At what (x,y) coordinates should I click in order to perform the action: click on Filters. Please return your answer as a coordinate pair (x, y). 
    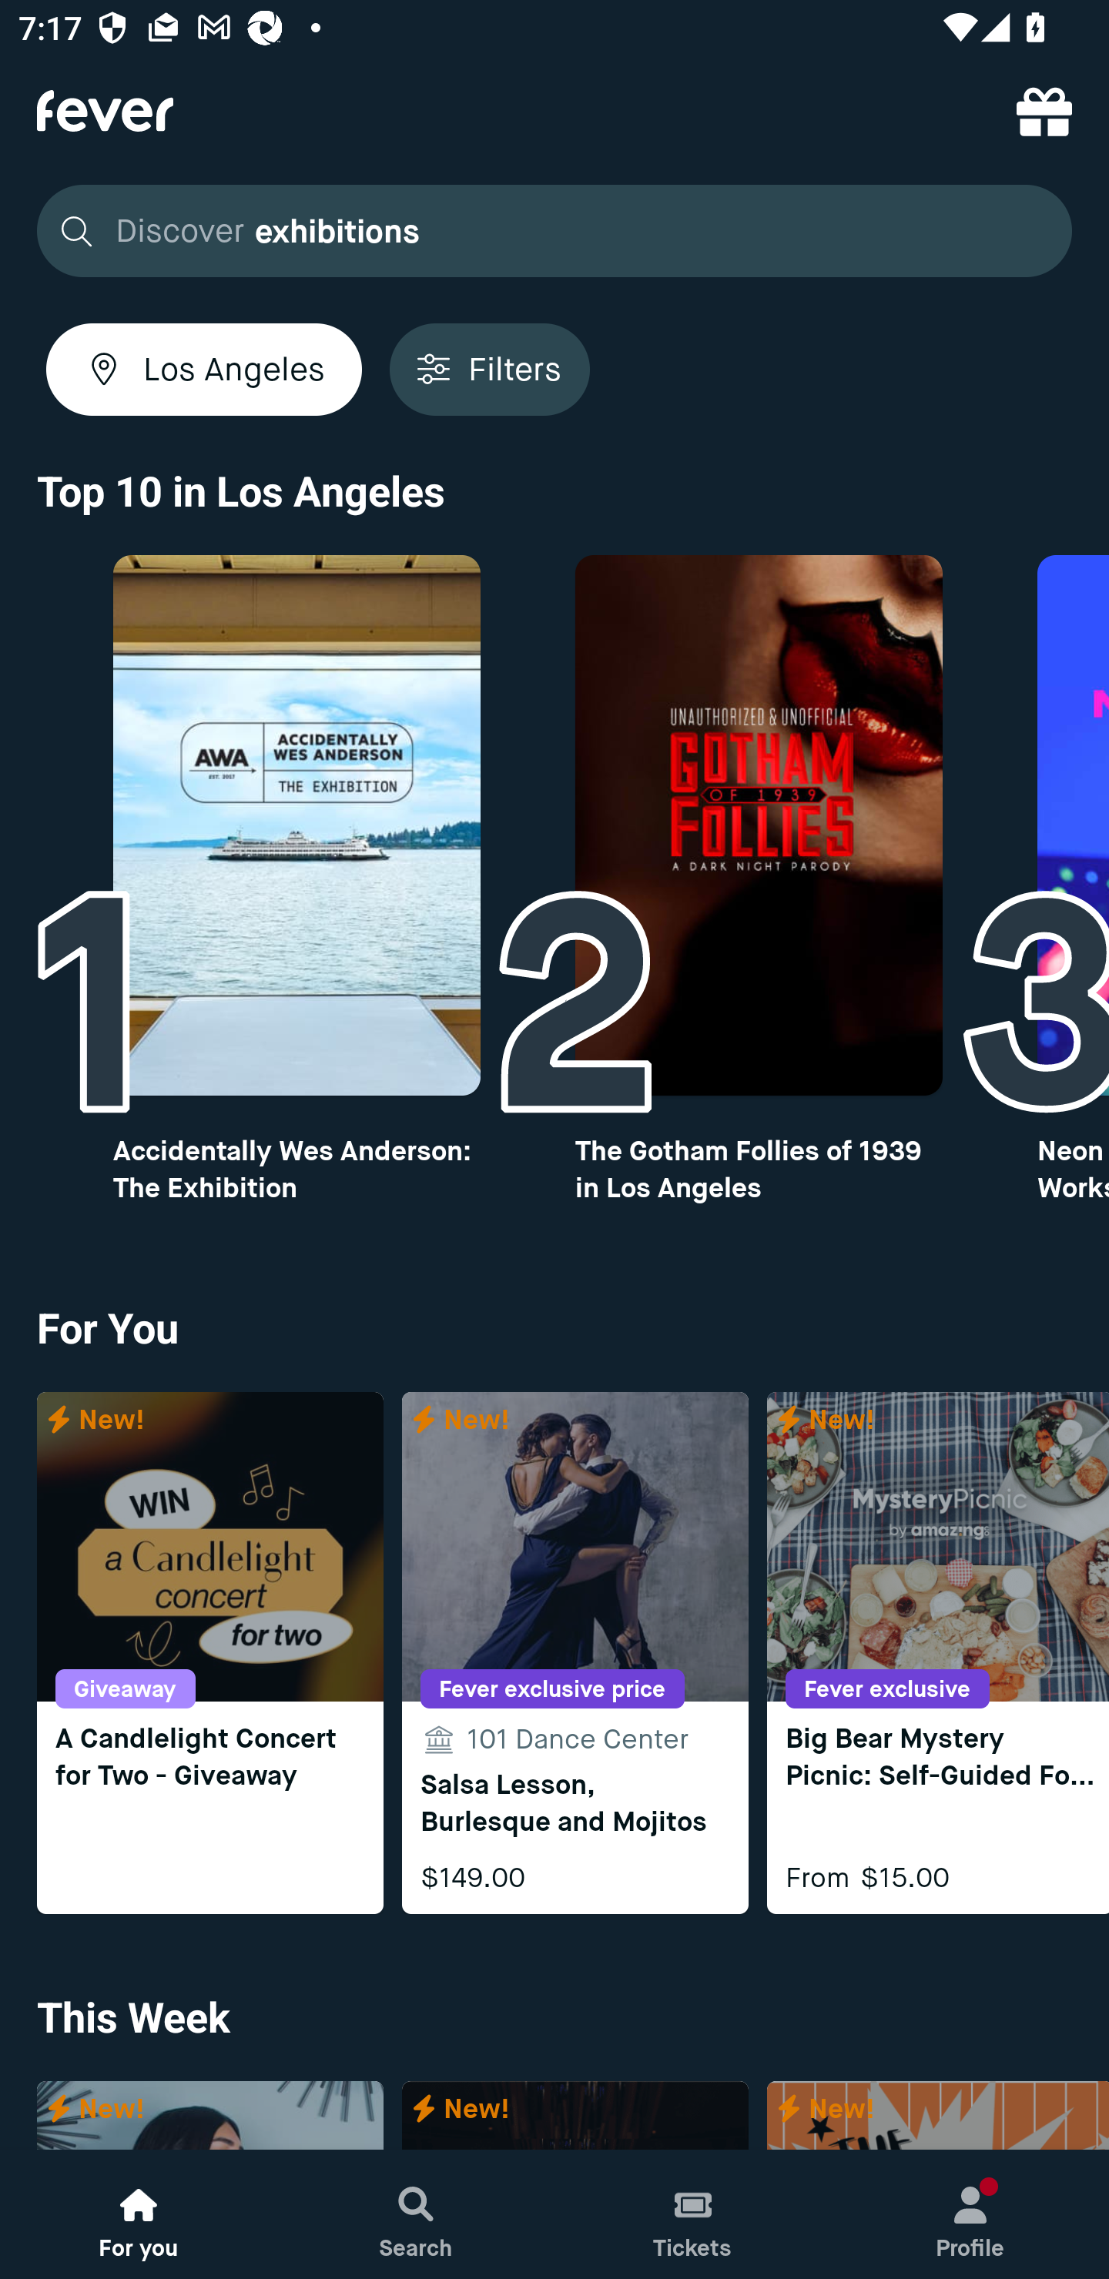
    Looking at the image, I should click on (490, 369).